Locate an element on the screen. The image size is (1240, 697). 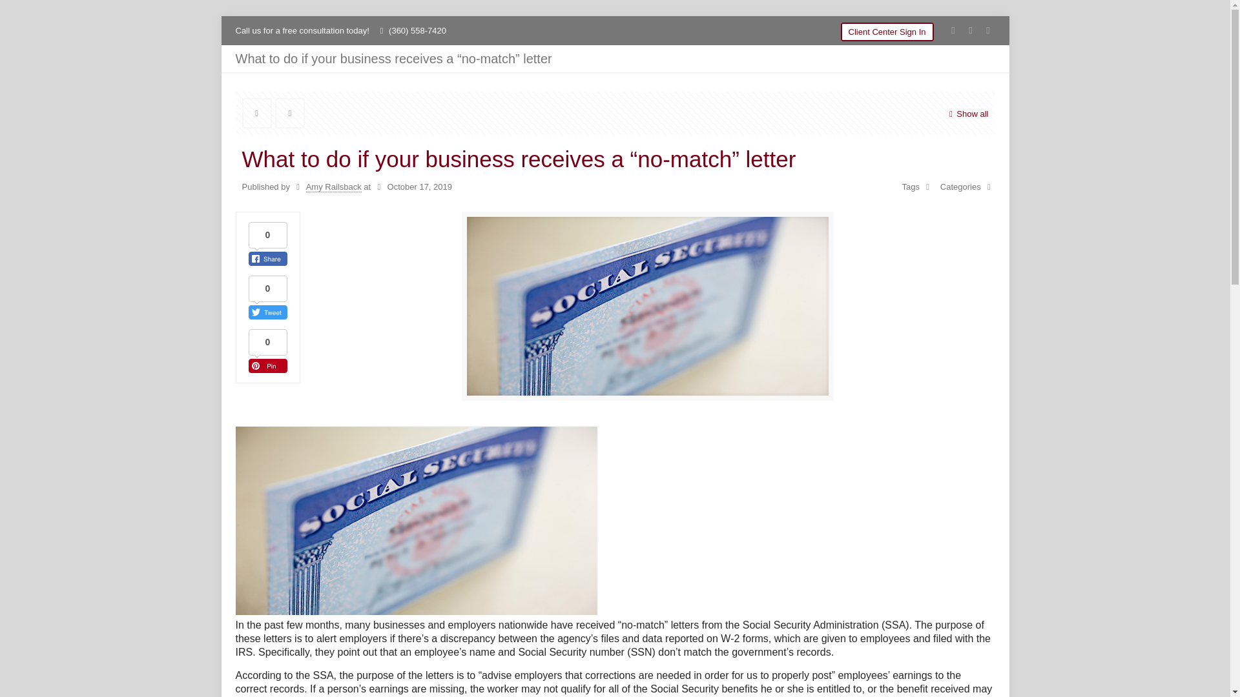
LinkedIn is located at coordinates (988, 30).